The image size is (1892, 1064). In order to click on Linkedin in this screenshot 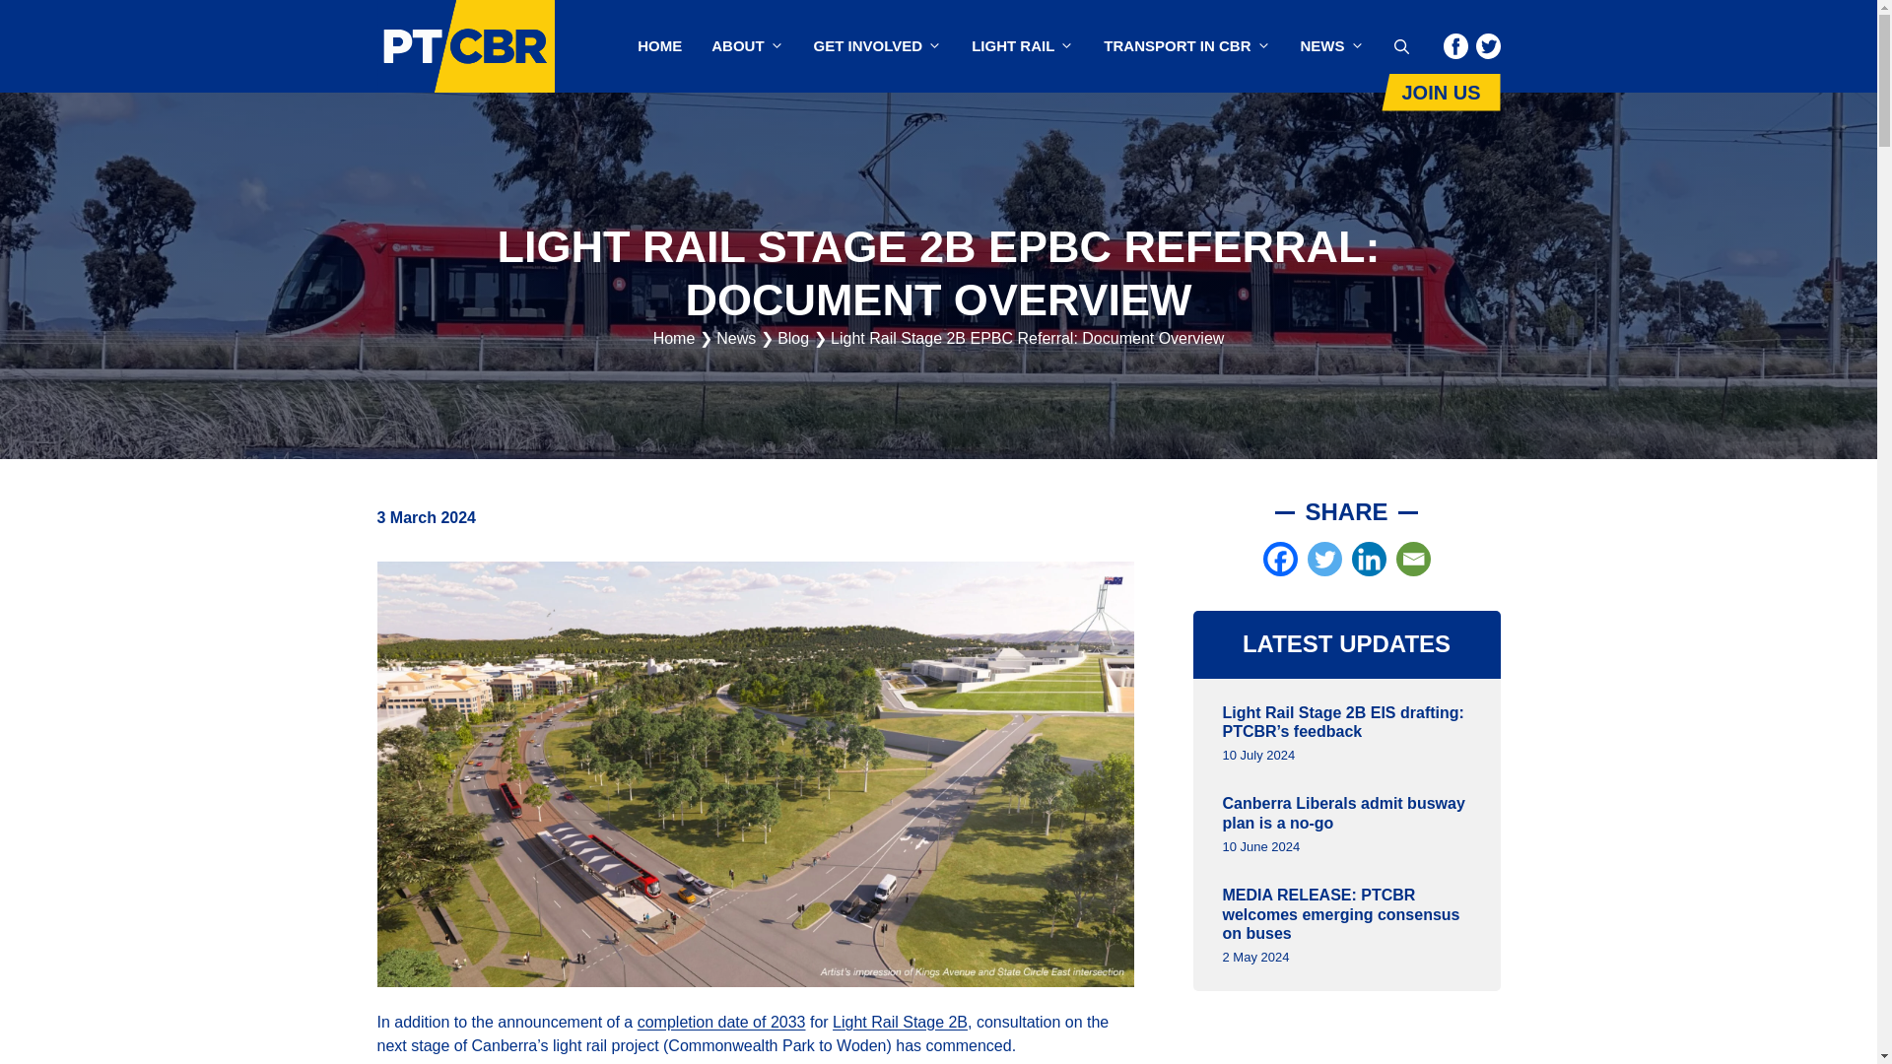, I will do `click(1370, 559)`.